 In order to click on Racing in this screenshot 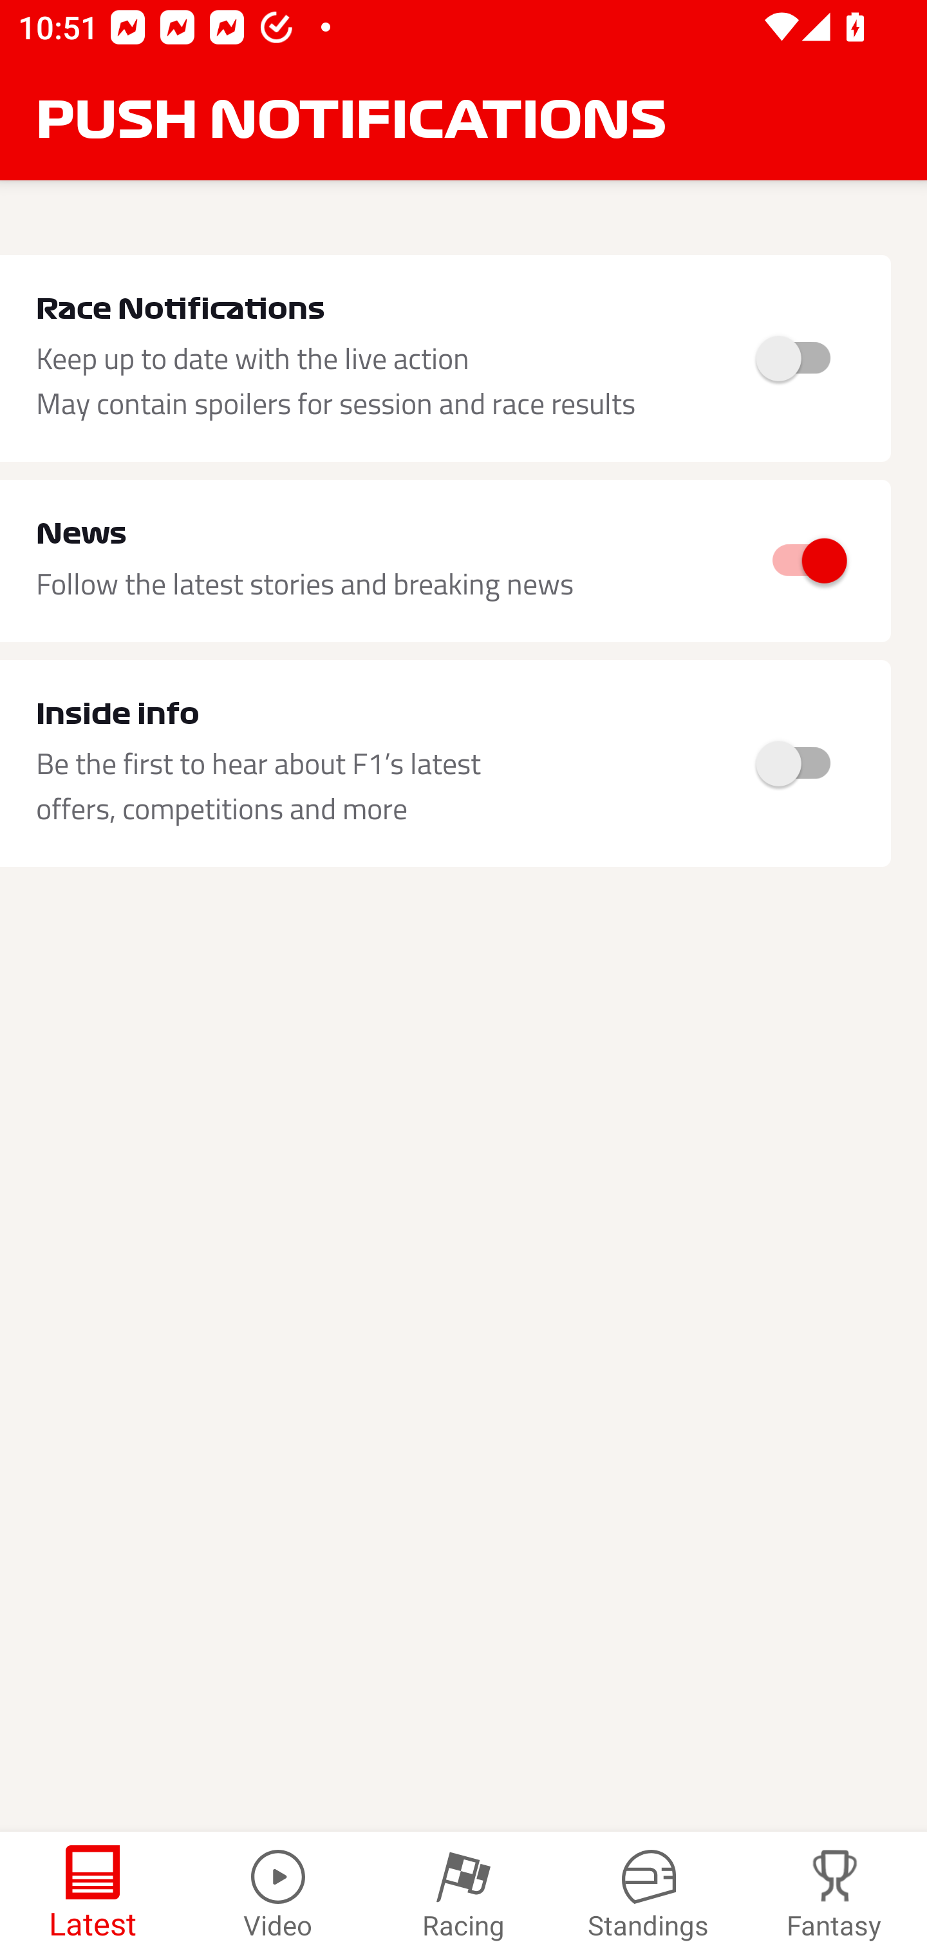, I will do `click(464, 1895)`.